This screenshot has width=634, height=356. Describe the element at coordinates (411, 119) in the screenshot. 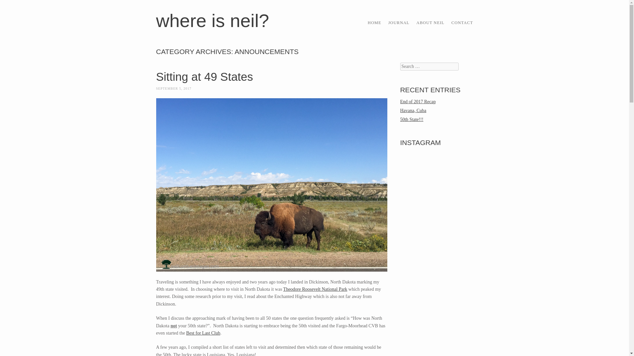

I see `50th State!!!` at that location.